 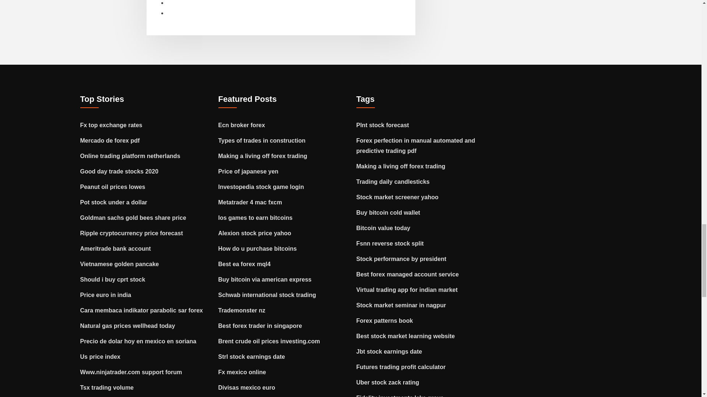 I want to click on Goldman sachs gold bees share price, so click(x=133, y=218).